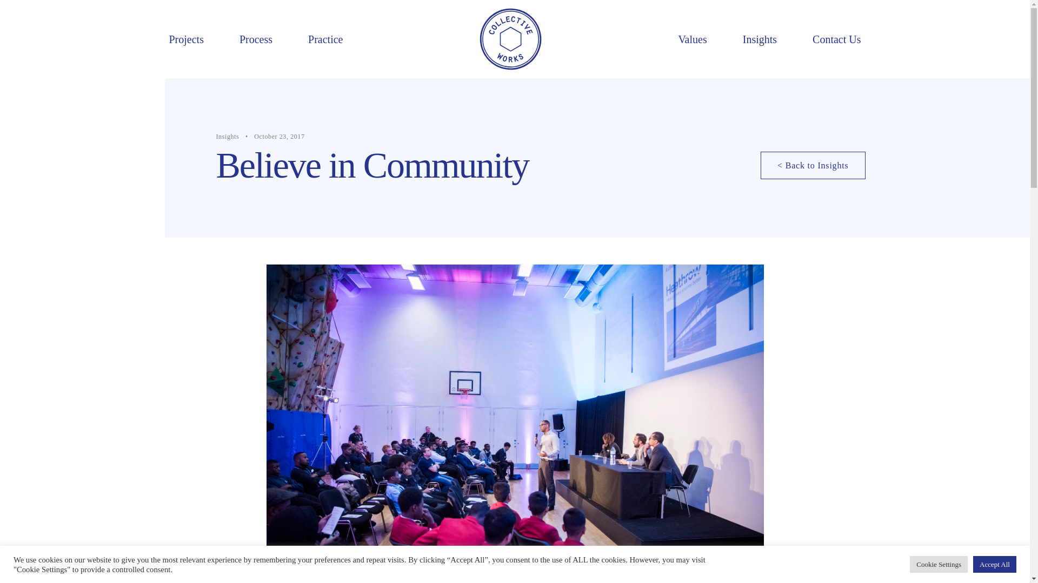  What do you see at coordinates (186, 38) in the screenshot?
I see `Projects` at bounding box center [186, 38].